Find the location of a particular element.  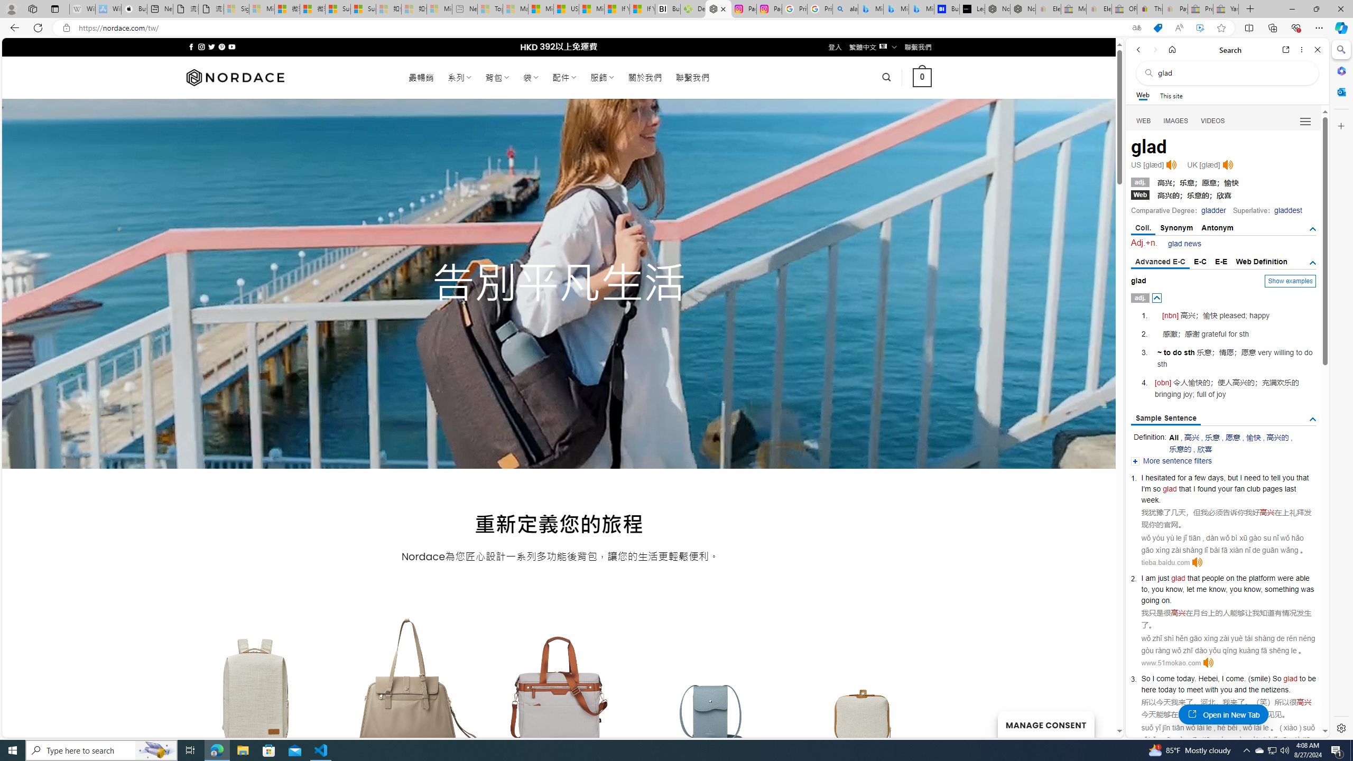

Click to listen is located at coordinates (1208, 663).